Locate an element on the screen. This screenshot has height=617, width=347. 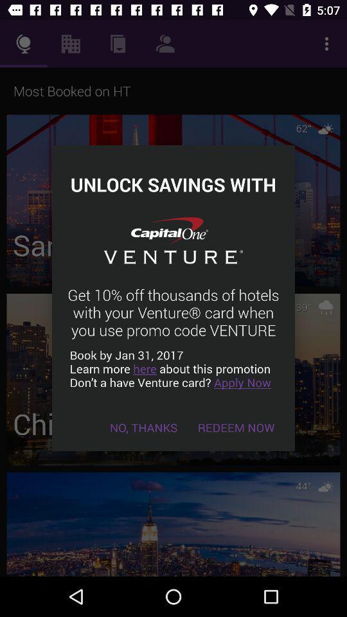
press item to the right of no, thanks icon is located at coordinates (236, 427).